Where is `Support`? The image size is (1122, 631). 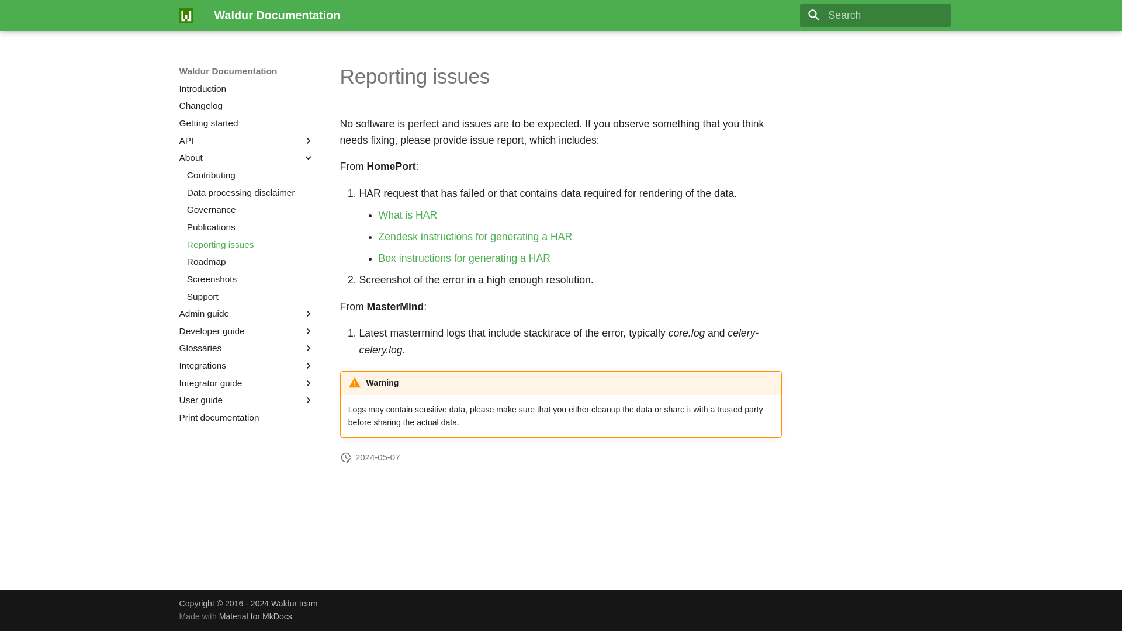
Support is located at coordinates (250, 297).